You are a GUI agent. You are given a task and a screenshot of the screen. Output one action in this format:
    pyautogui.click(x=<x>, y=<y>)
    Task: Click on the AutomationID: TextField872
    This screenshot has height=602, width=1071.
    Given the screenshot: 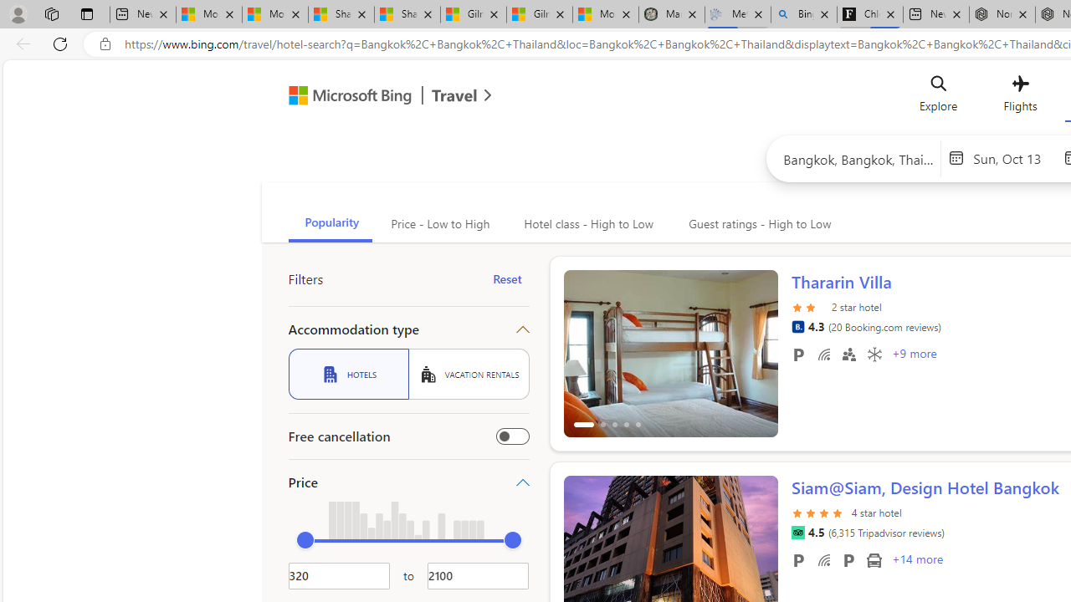 What is the action you would take?
    pyautogui.click(x=339, y=575)
    